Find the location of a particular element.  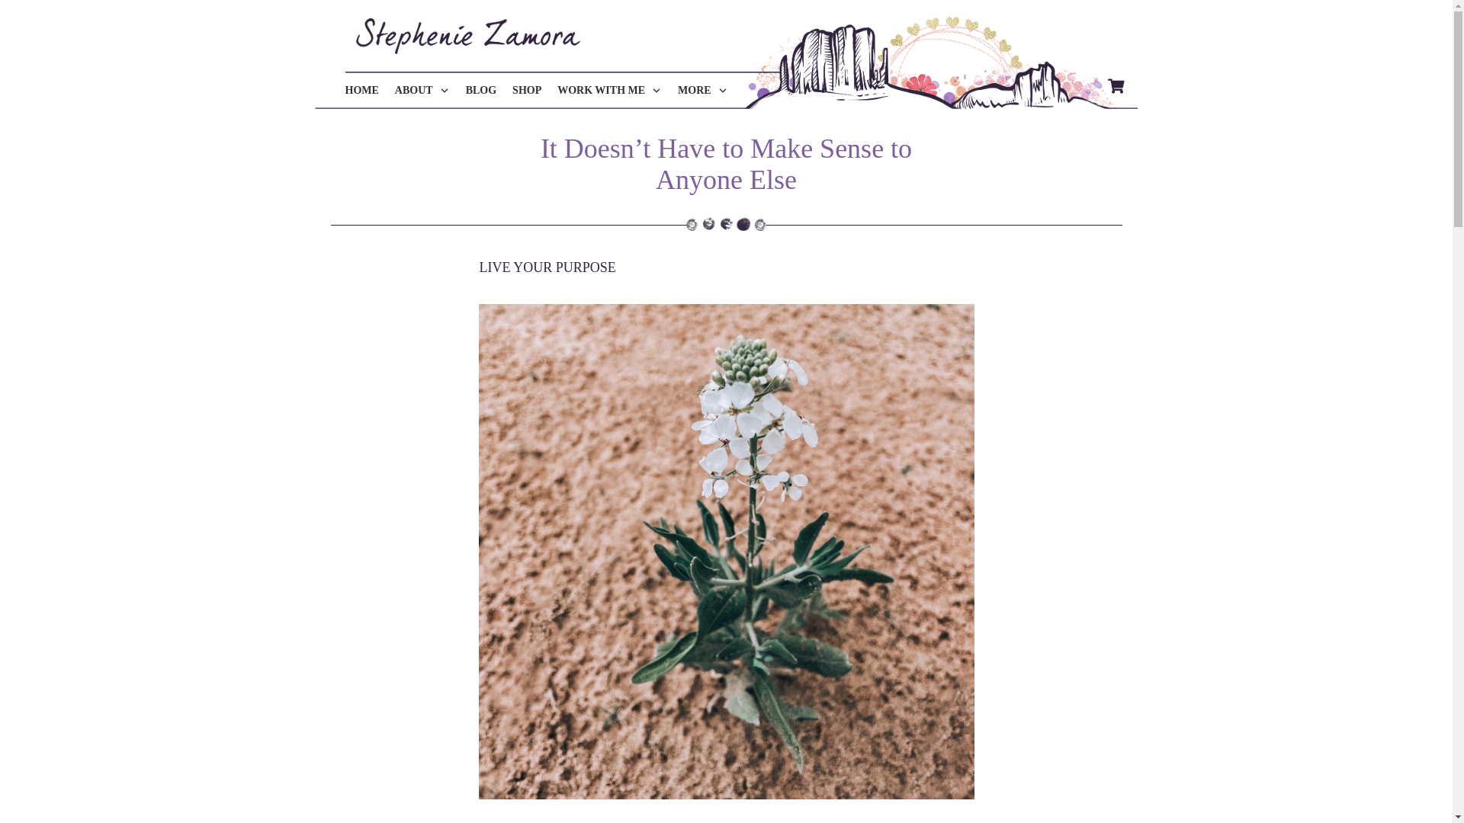

BLOG is located at coordinates (480, 90).